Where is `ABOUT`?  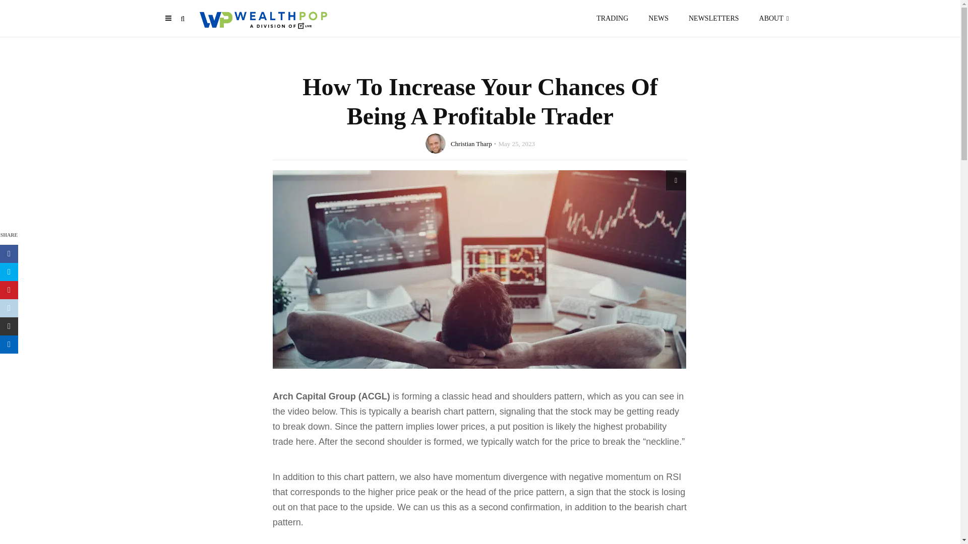
ABOUT is located at coordinates (776, 18).